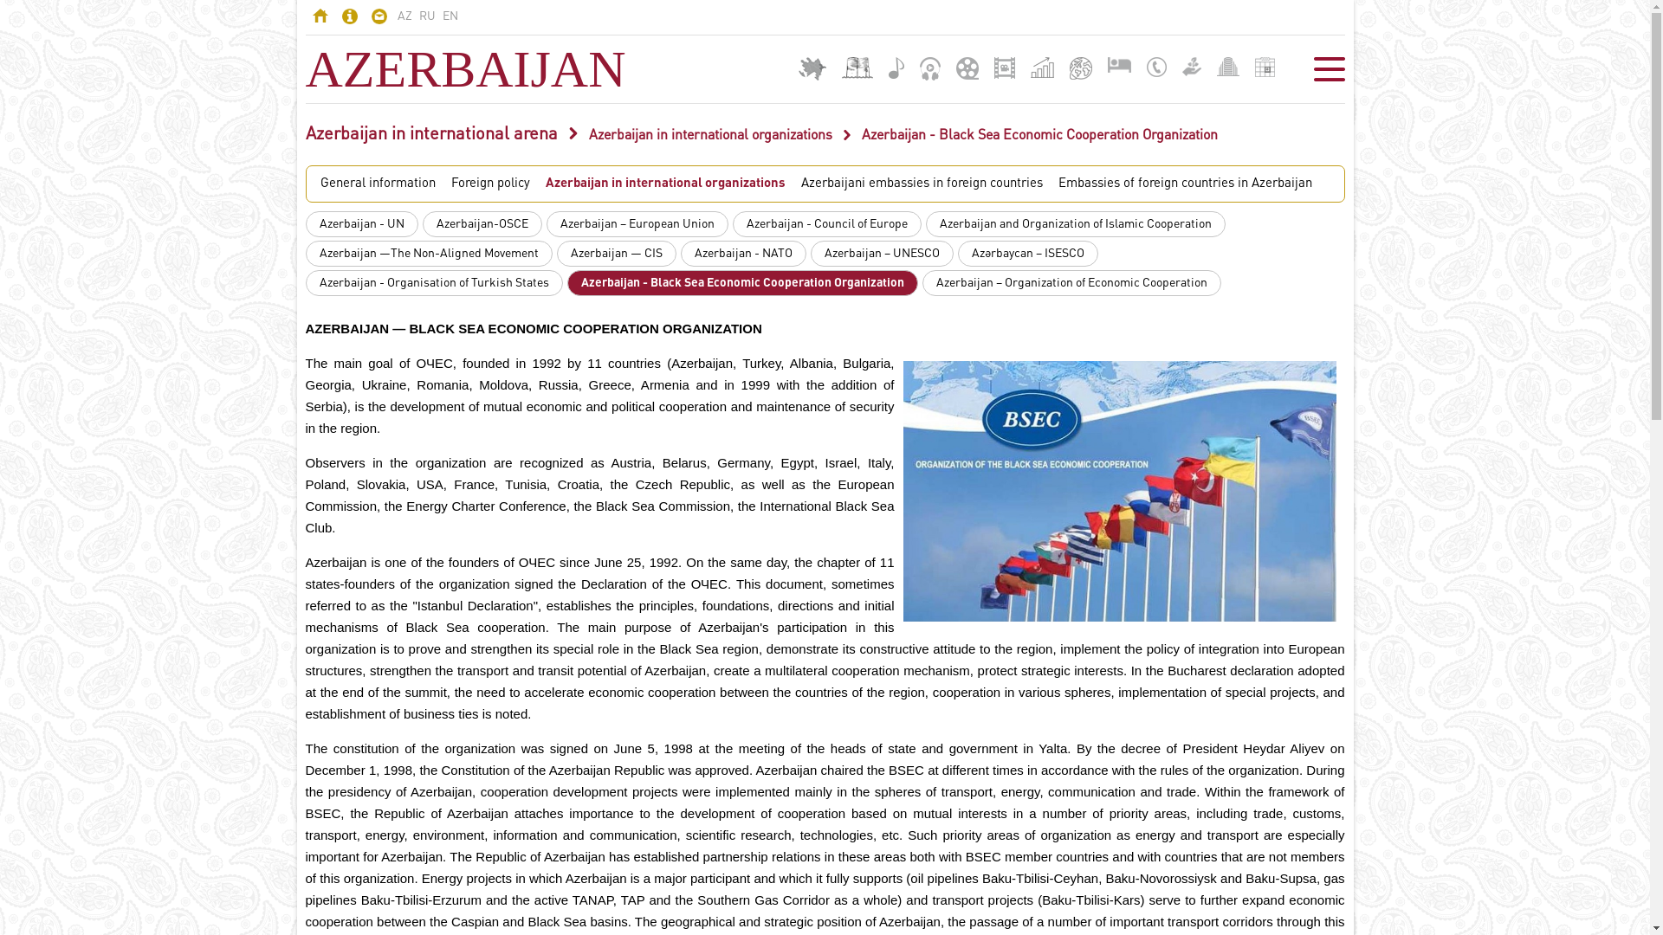 This screenshot has height=935, width=1663. What do you see at coordinates (1185, 184) in the screenshot?
I see `Embassies of foreign countries in Azerbaijan` at bounding box center [1185, 184].